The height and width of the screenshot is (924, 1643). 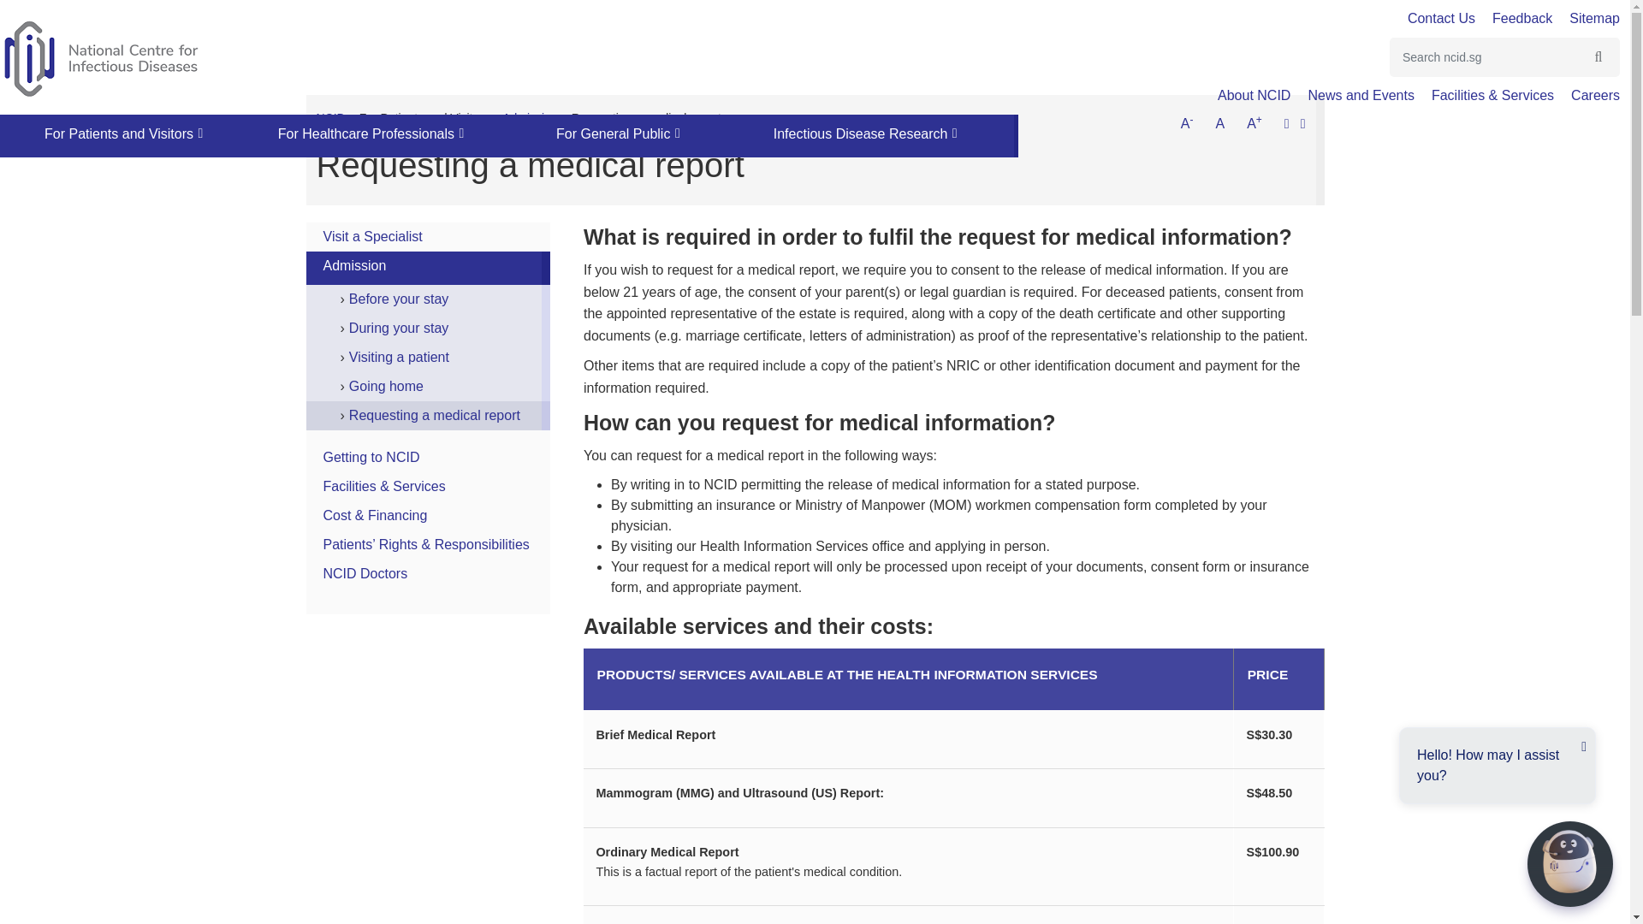 I want to click on For Healthcare Professionals, so click(x=368, y=133).